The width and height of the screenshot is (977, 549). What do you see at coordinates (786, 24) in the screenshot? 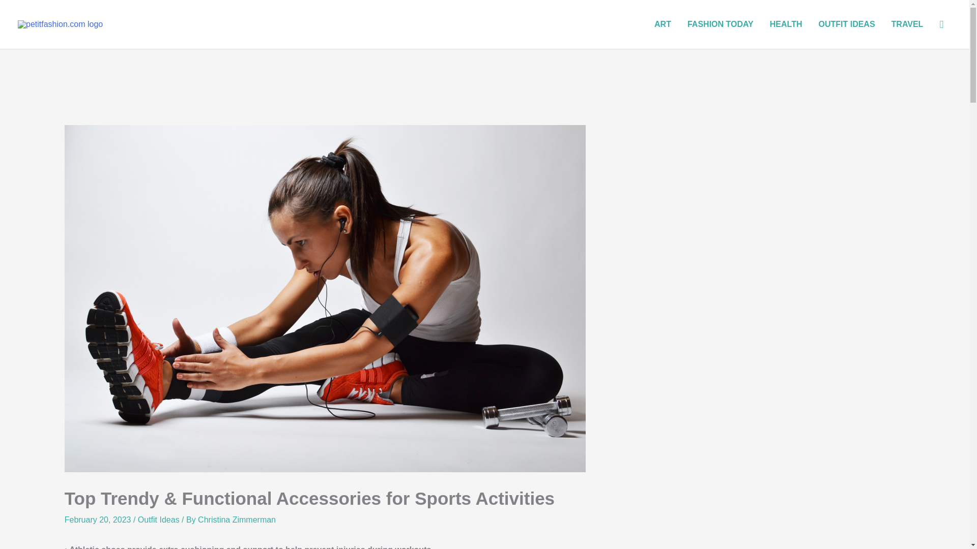
I see `HEALTH` at bounding box center [786, 24].